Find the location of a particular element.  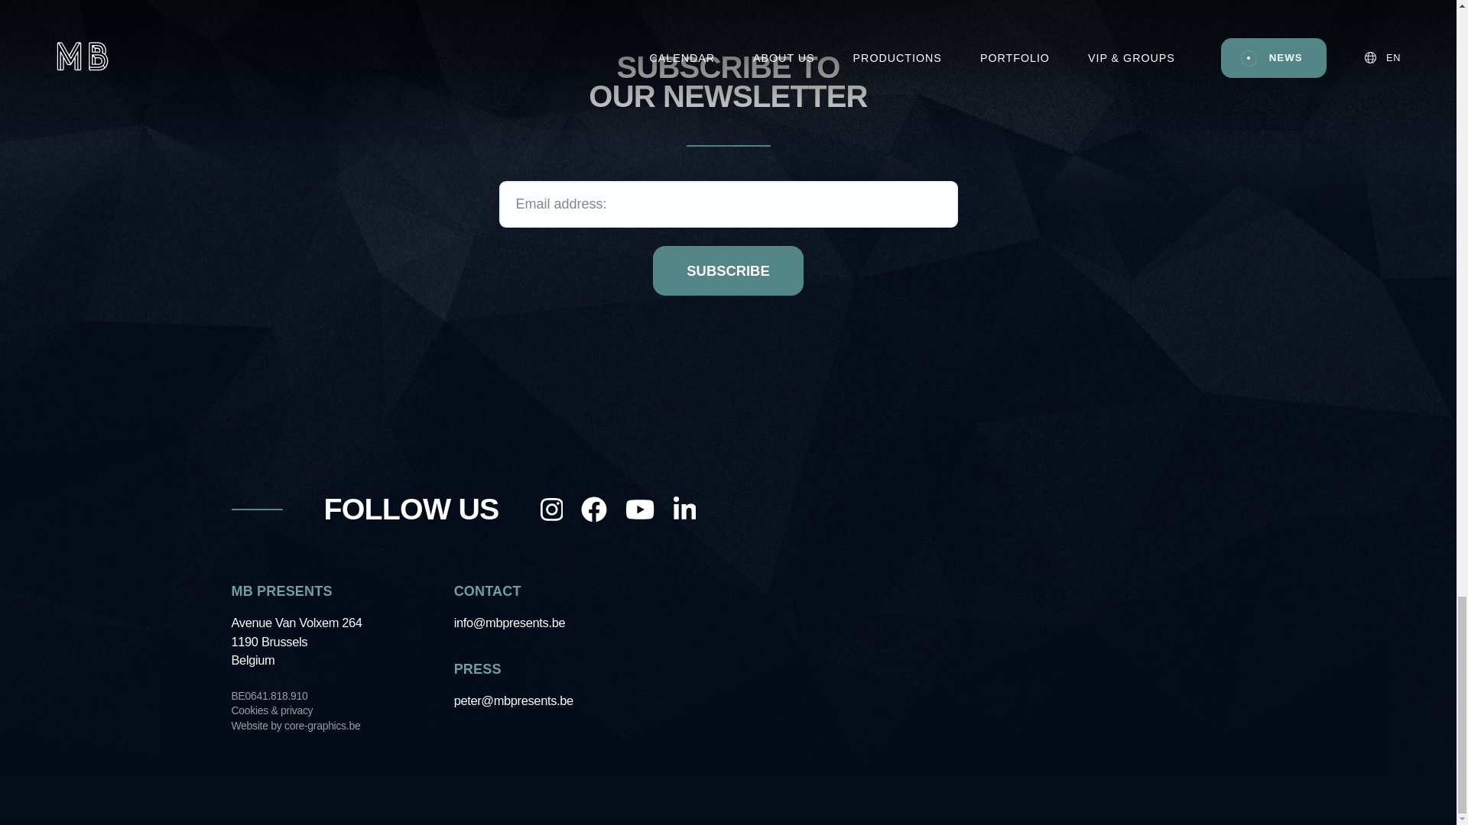

Instagram is located at coordinates (552, 509).